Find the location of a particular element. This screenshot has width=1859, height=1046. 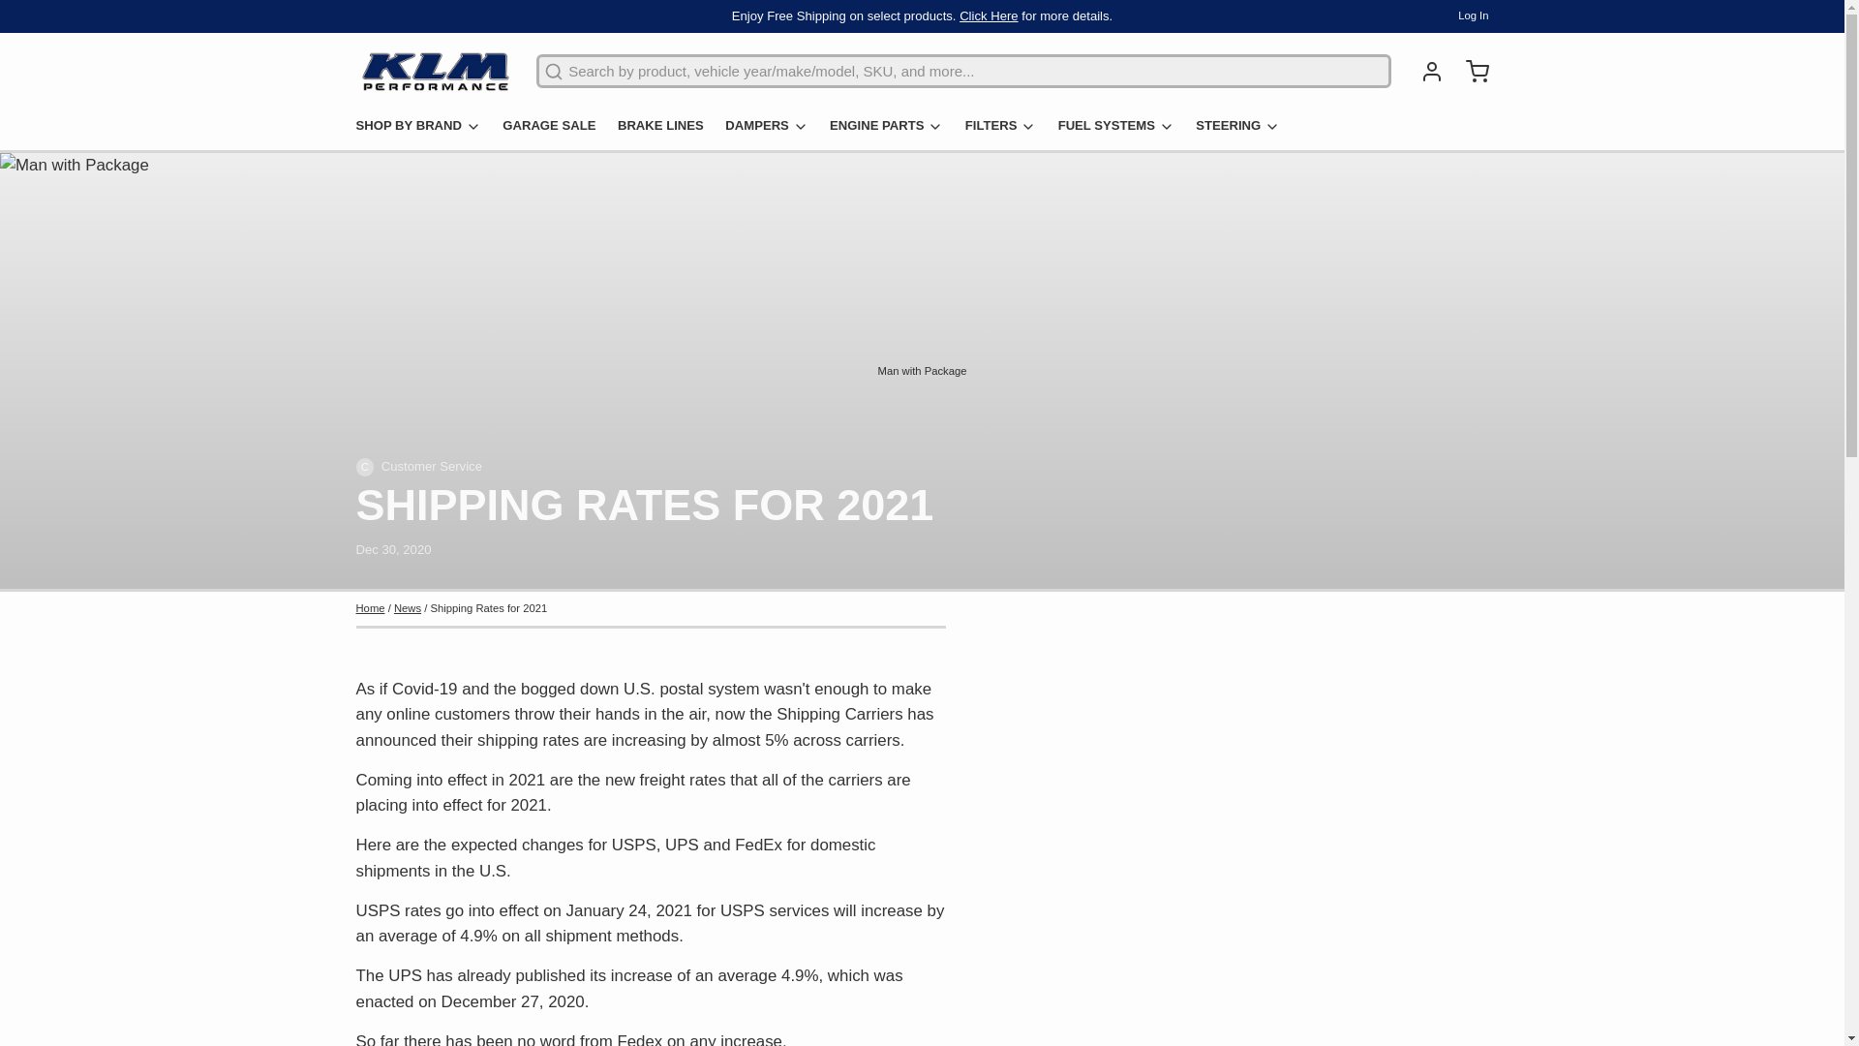

KLM Performance is located at coordinates (436, 72).